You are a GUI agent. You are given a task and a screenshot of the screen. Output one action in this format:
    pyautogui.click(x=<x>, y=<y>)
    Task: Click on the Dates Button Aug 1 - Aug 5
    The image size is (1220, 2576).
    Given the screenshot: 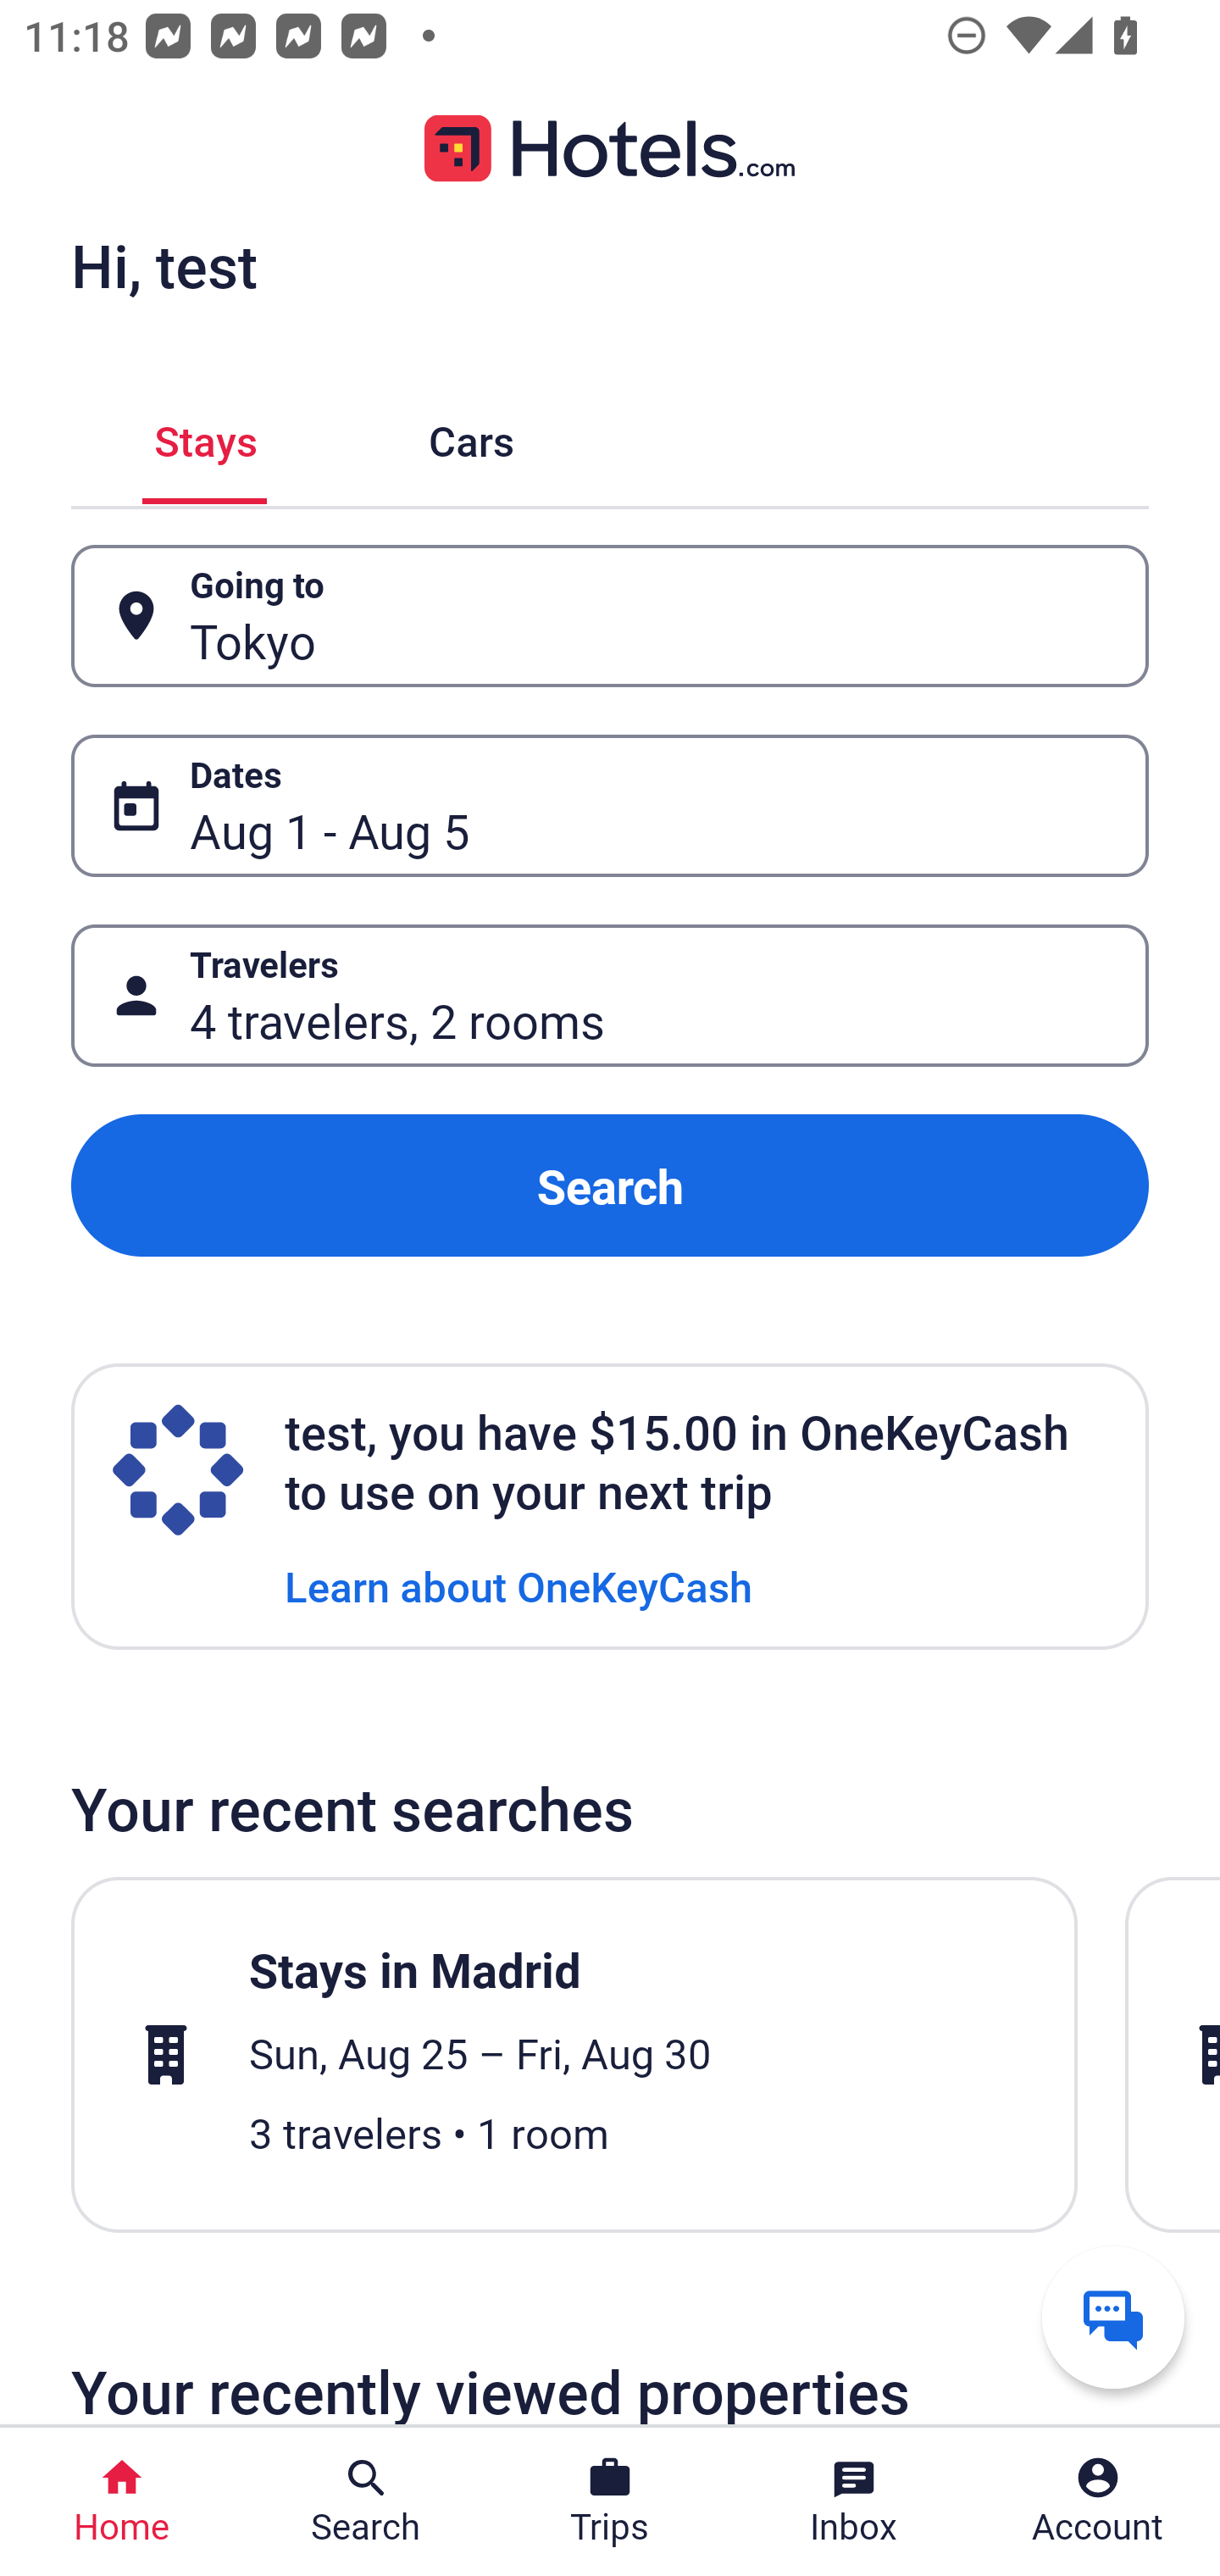 What is the action you would take?
    pyautogui.click(x=610, y=805)
    